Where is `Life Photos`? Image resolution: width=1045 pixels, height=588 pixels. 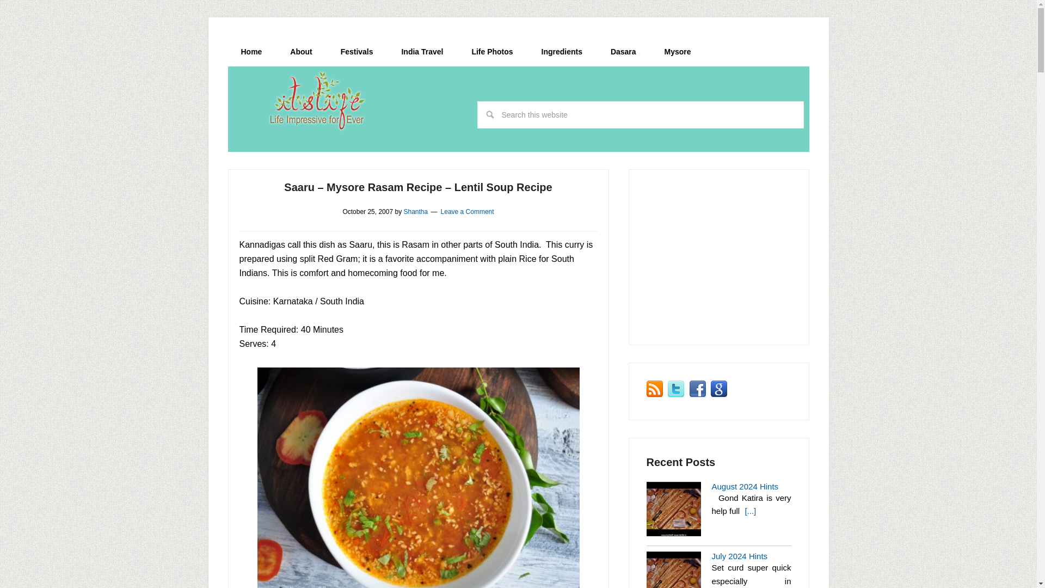
Life Photos is located at coordinates (492, 52).